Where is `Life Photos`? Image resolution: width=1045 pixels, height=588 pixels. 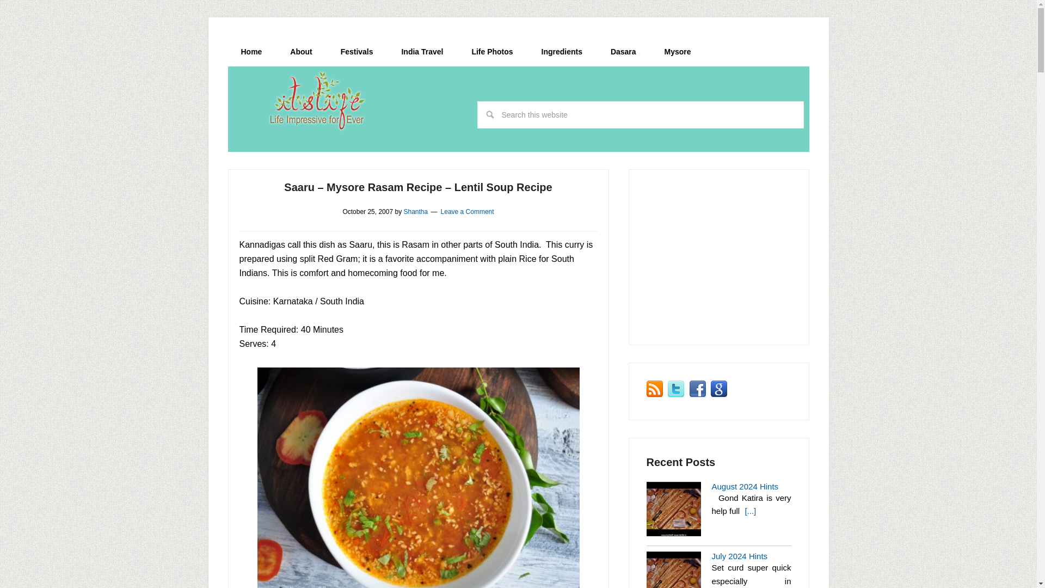
Life Photos is located at coordinates (492, 52).